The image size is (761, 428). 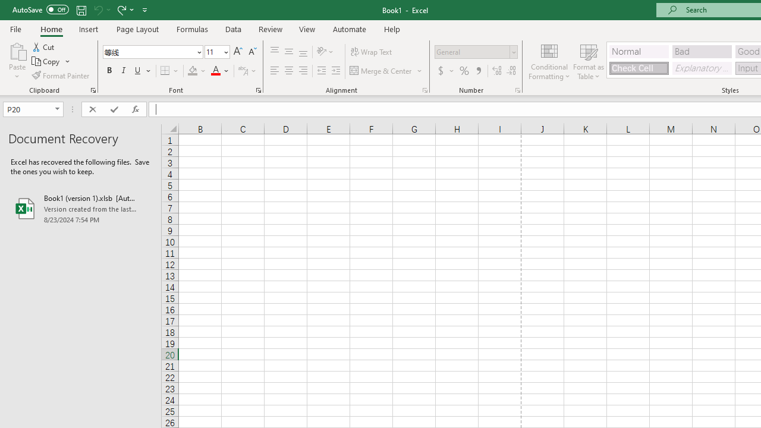 I want to click on View, so click(x=307, y=29).